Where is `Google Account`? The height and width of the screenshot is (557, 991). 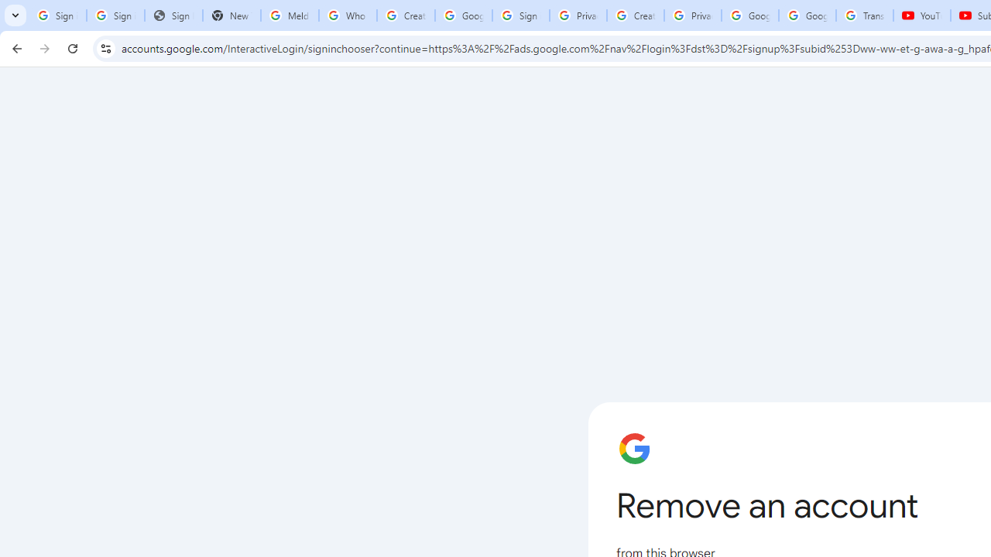
Google Account is located at coordinates (808, 15).